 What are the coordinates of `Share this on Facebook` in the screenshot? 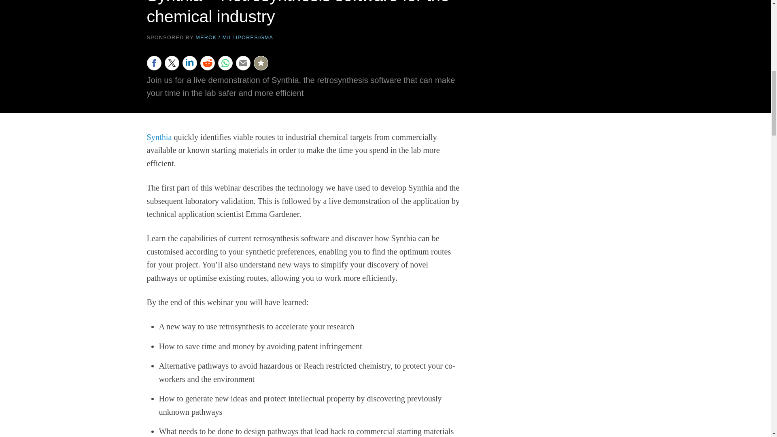 It's located at (154, 63).